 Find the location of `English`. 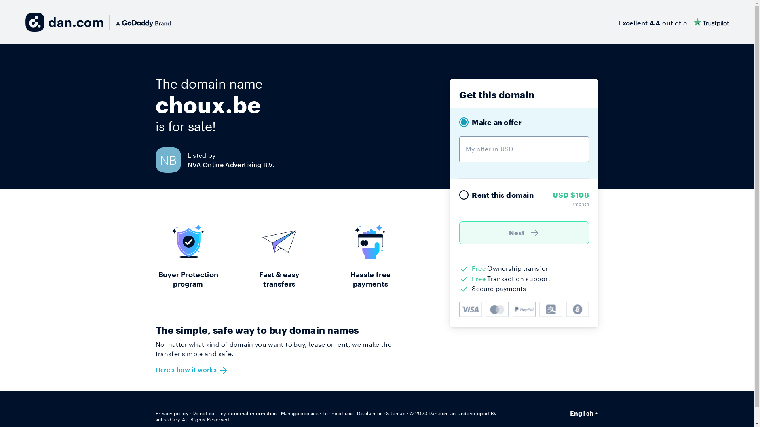

English is located at coordinates (584, 413).